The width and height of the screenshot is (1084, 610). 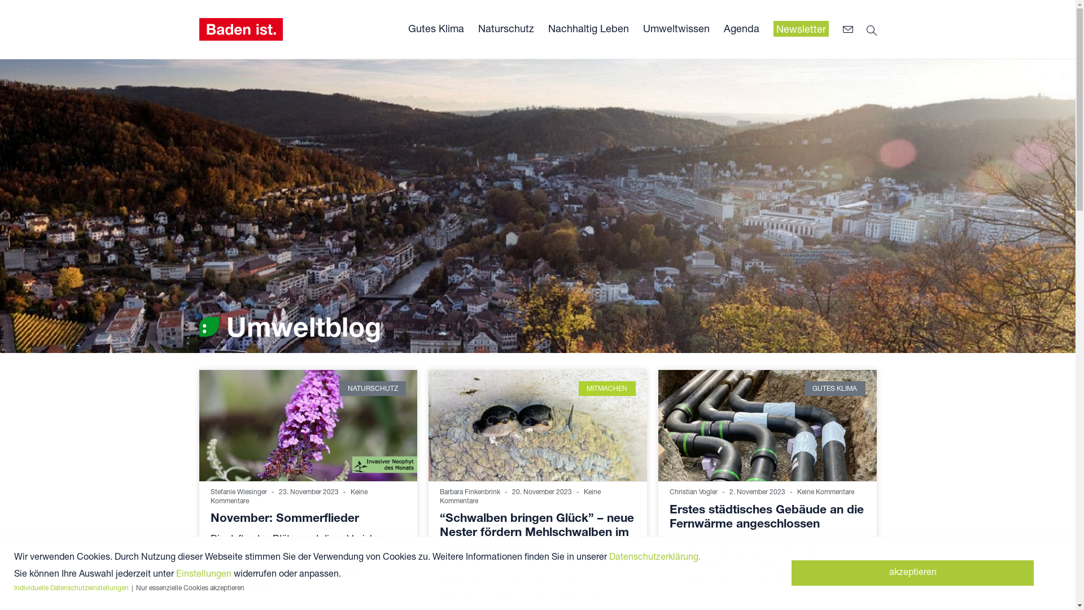 What do you see at coordinates (588, 29) in the screenshot?
I see `Nachhaltig Leben` at bounding box center [588, 29].